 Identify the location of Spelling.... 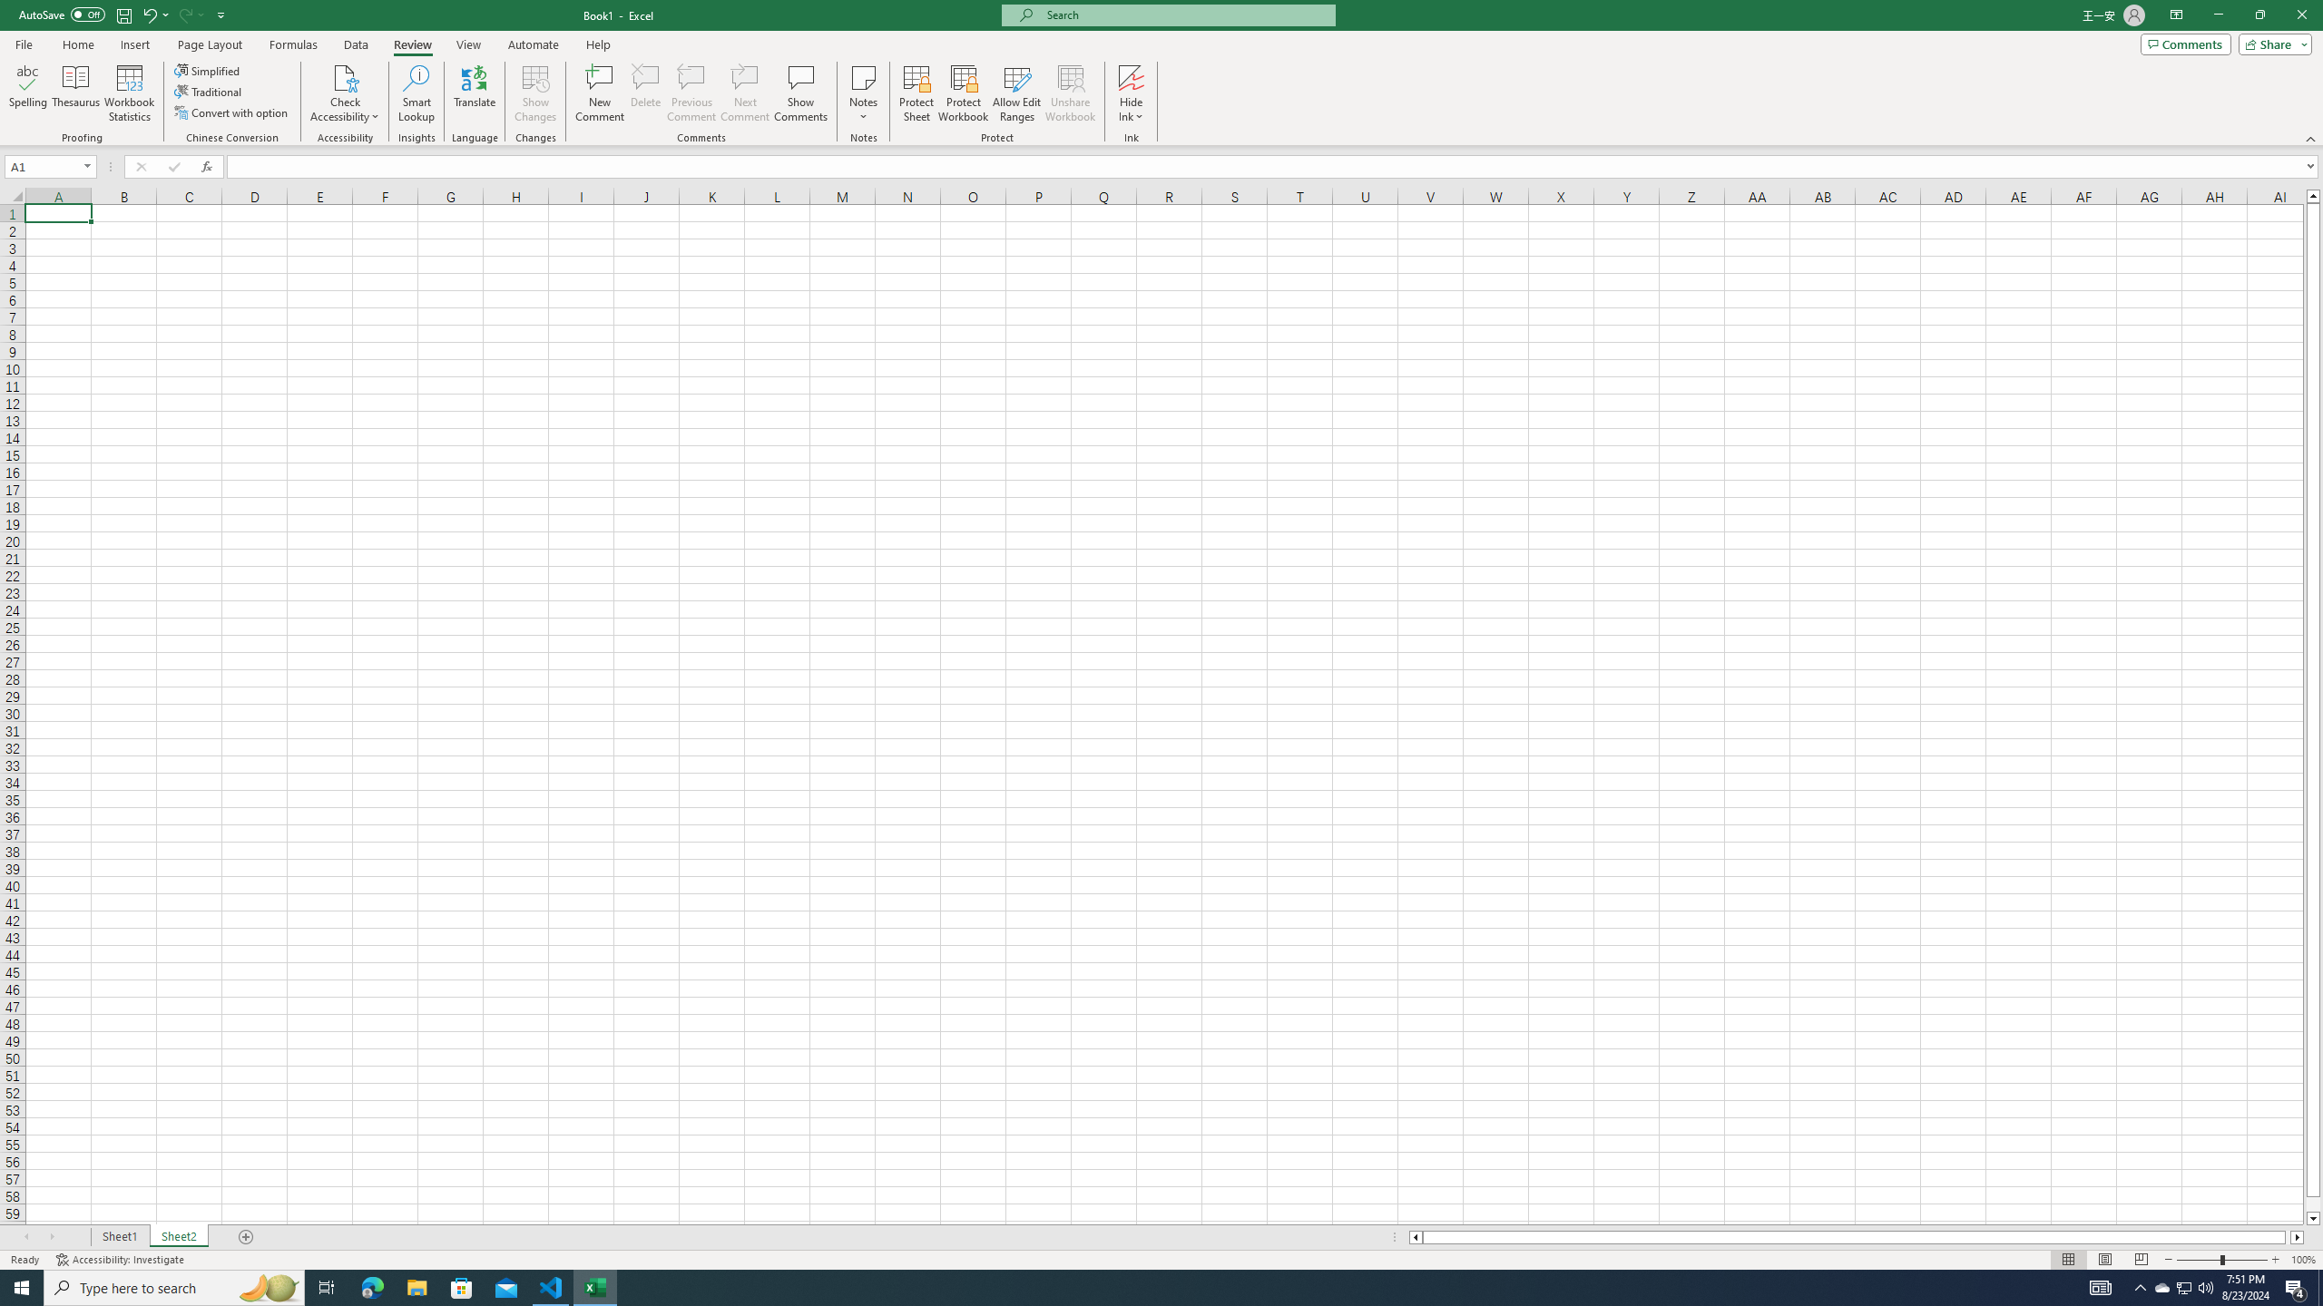
(27, 93).